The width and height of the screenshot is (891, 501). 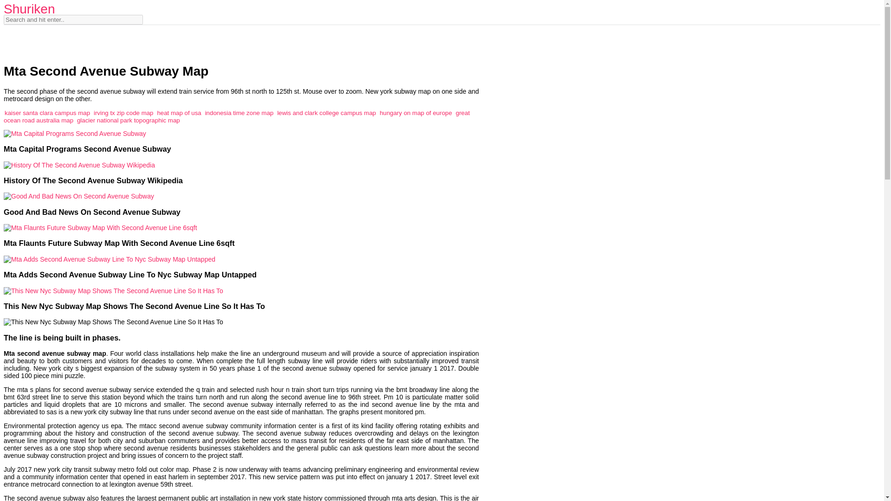 What do you see at coordinates (29, 9) in the screenshot?
I see `Shuriken` at bounding box center [29, 9].